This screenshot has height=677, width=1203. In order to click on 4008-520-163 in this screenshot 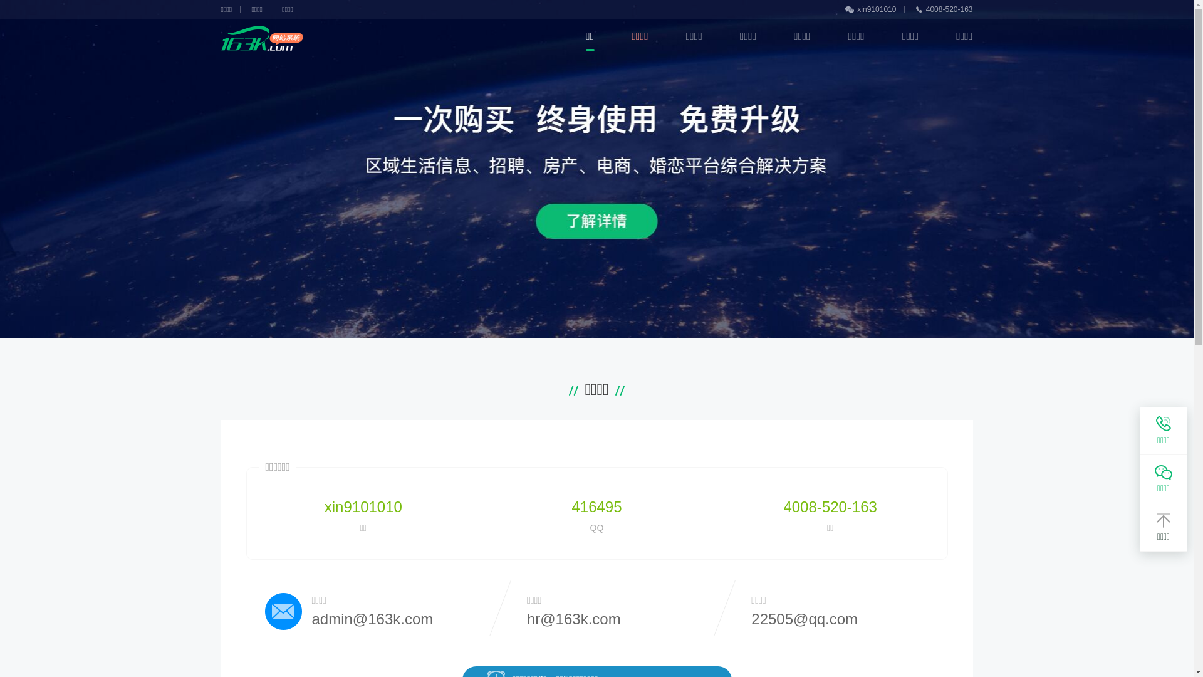, I will do `click(945, 9)`.